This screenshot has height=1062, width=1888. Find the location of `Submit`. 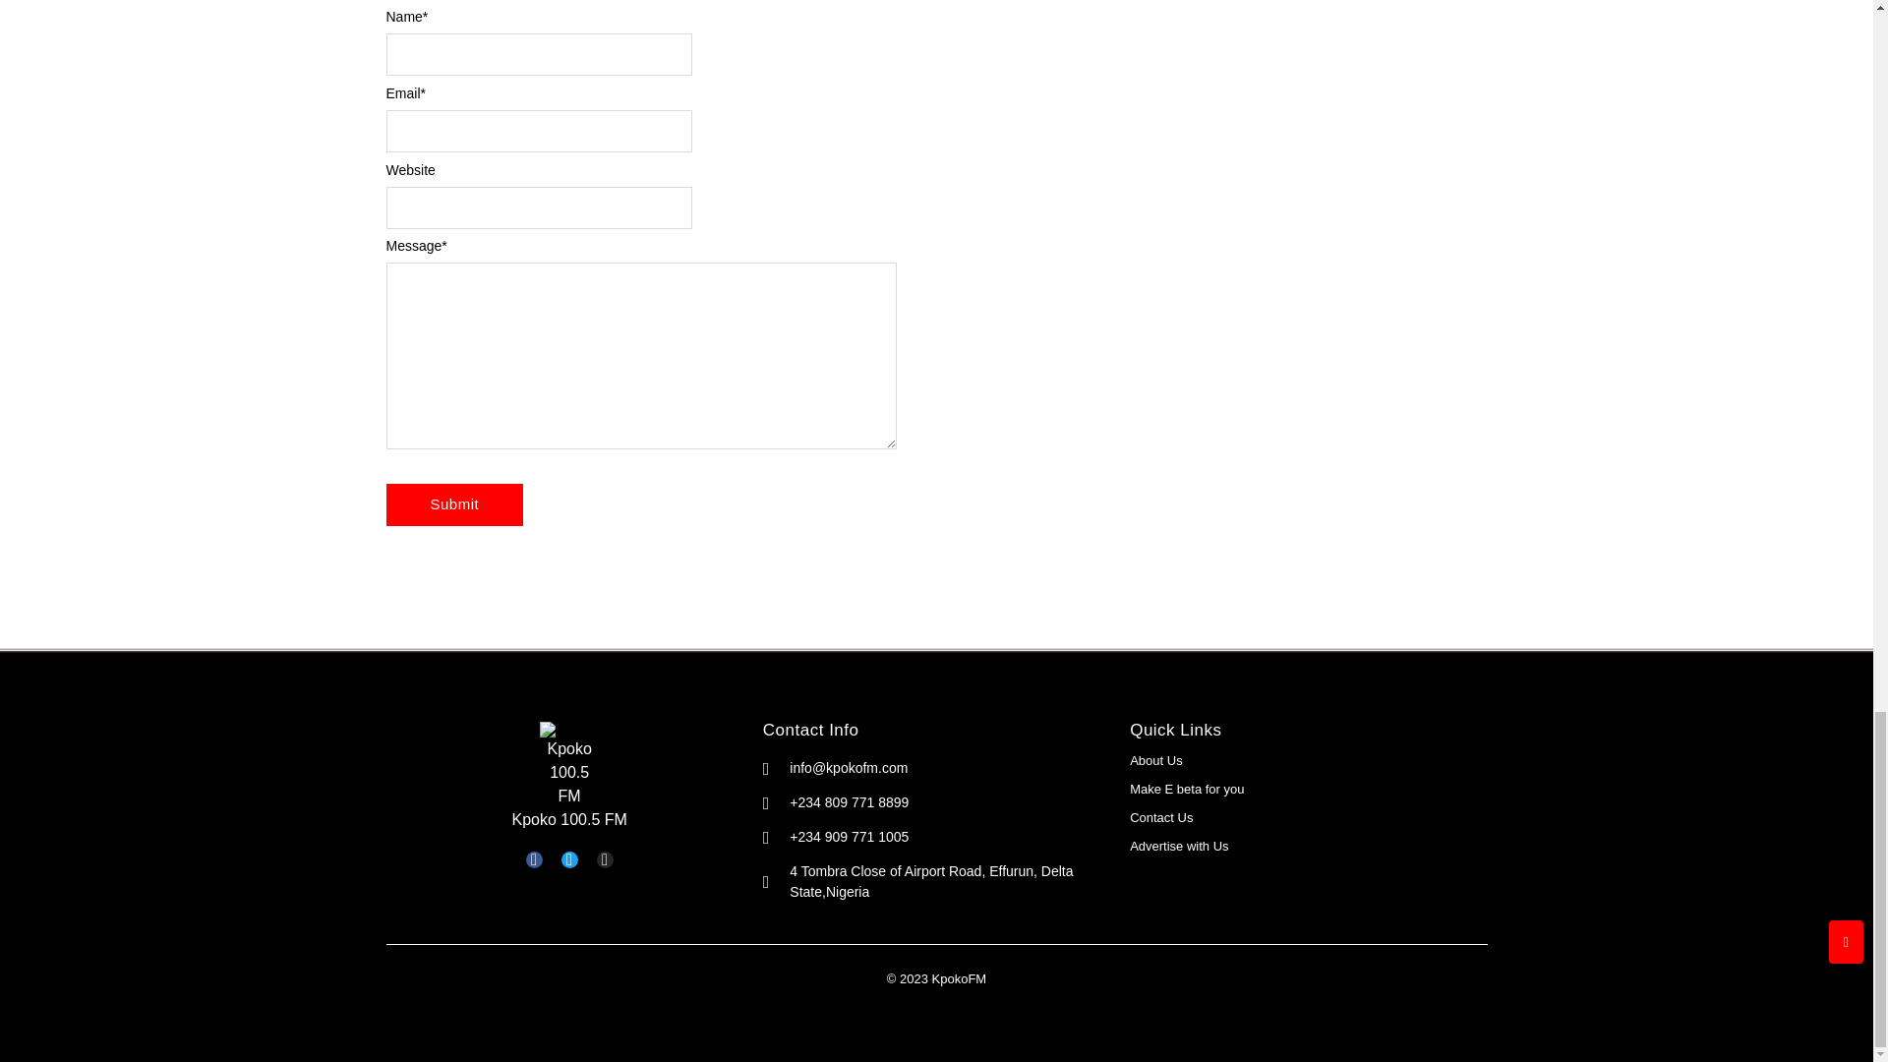

Submit is located at coordinates (453, 504).